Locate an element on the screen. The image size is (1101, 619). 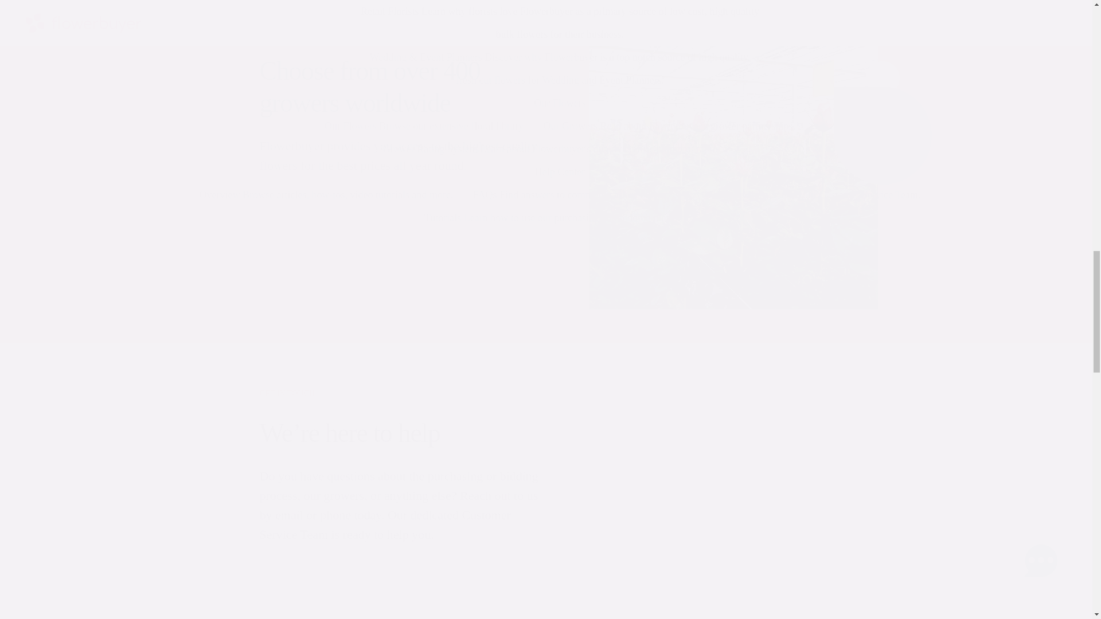
Contact us is located at coordinates (325, 587).